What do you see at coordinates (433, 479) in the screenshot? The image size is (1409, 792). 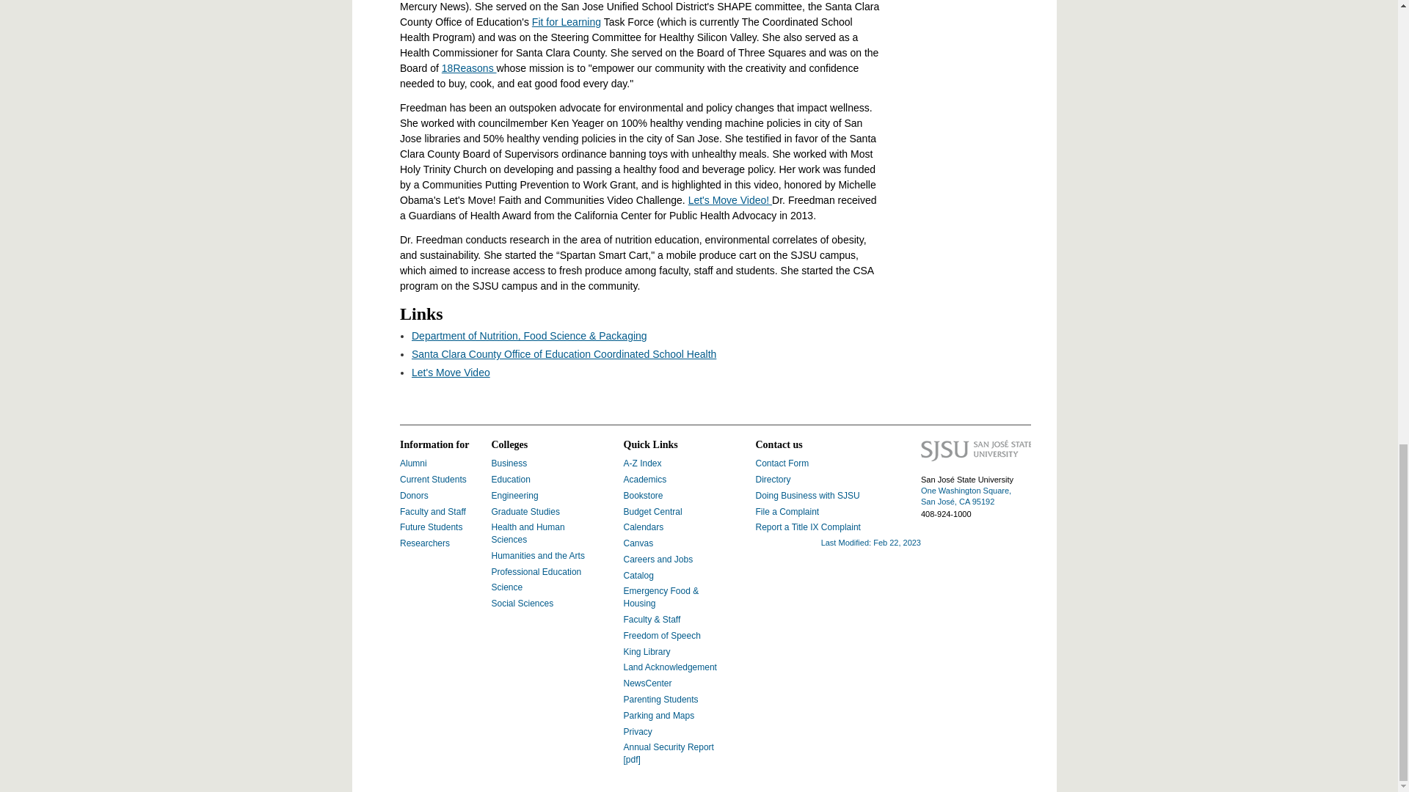 I see `Current Students` at bounding box center [433, 479].